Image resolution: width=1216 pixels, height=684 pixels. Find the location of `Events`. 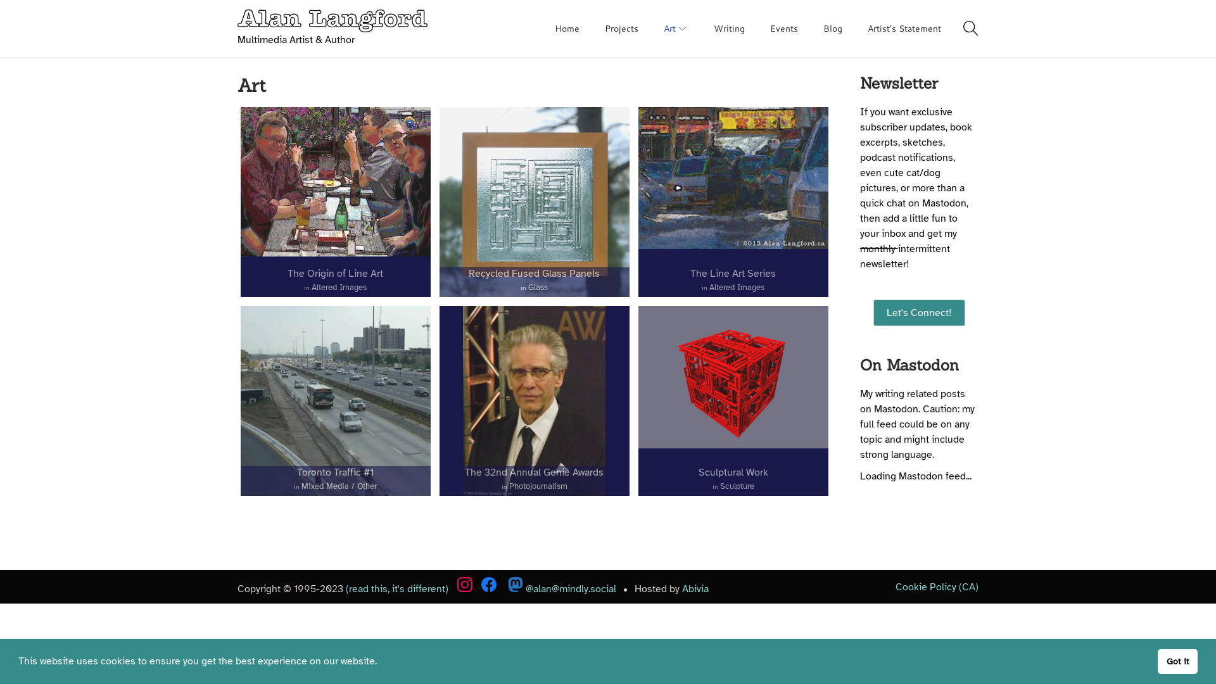

Events is located at coordinates (784, 28).